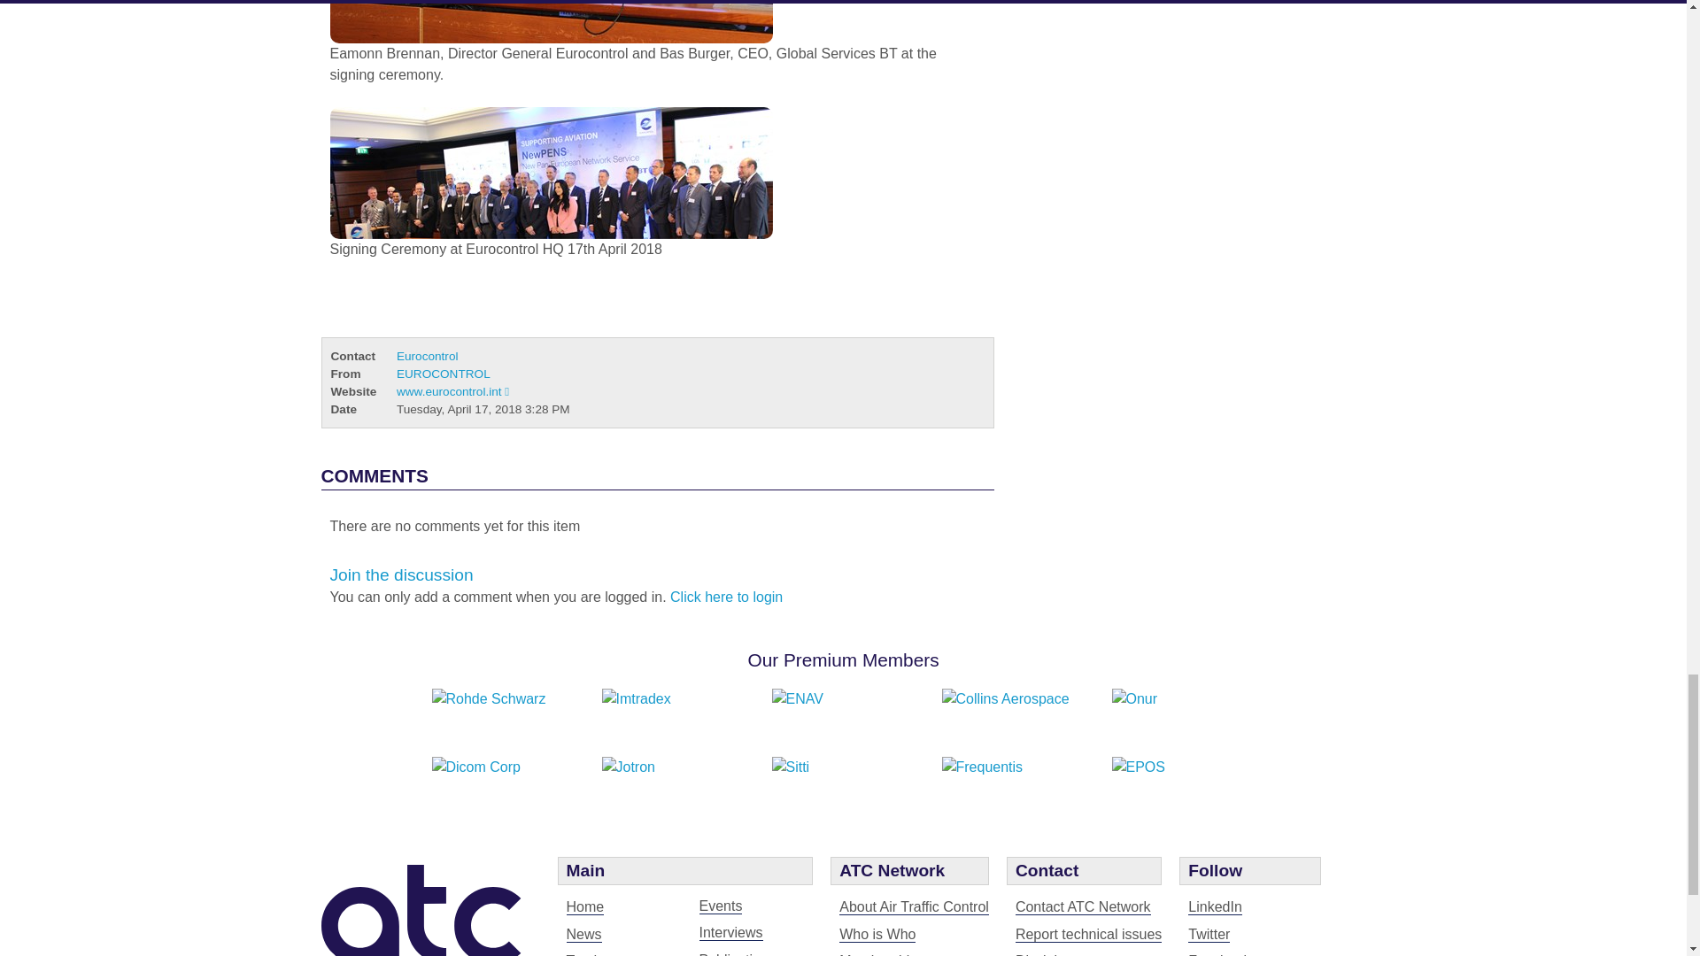 The image size is (1700, 956). I want to click on Home, so click(585, 906).